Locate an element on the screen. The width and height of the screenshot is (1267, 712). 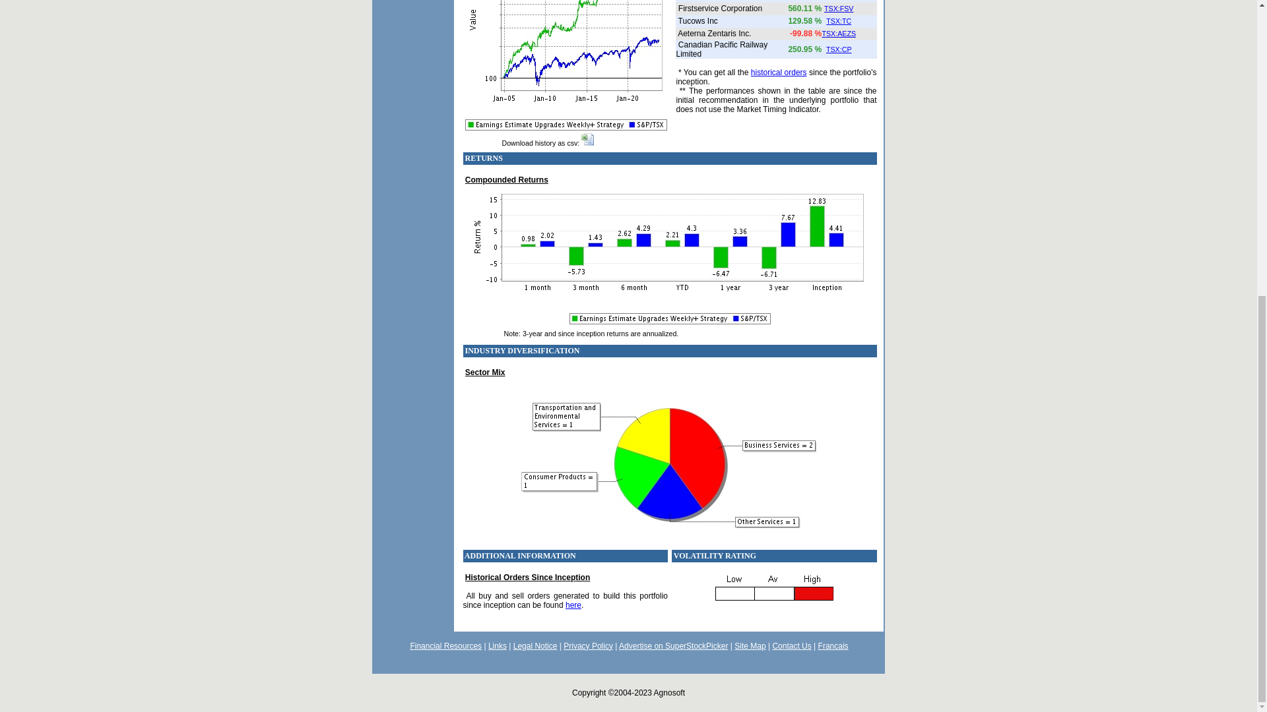
ADDITIONAL INFORMATION is located at coordinates (520, 555).